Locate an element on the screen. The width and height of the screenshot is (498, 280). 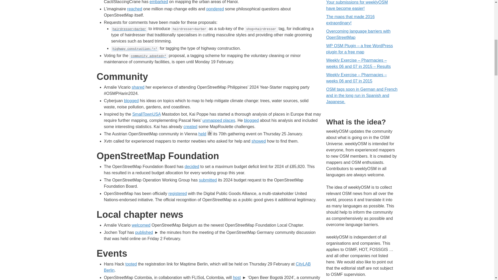
embarked is located at coordinates (159, 2).